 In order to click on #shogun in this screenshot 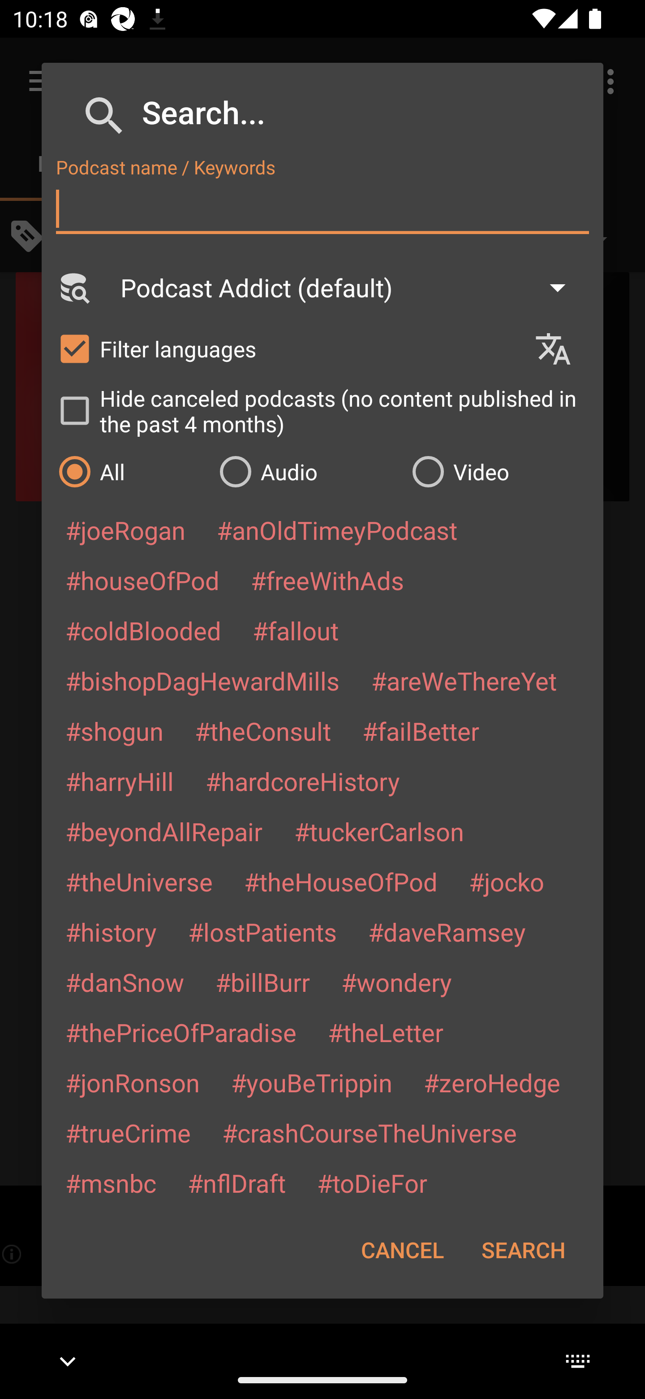, I will do `click(114, 731)`.